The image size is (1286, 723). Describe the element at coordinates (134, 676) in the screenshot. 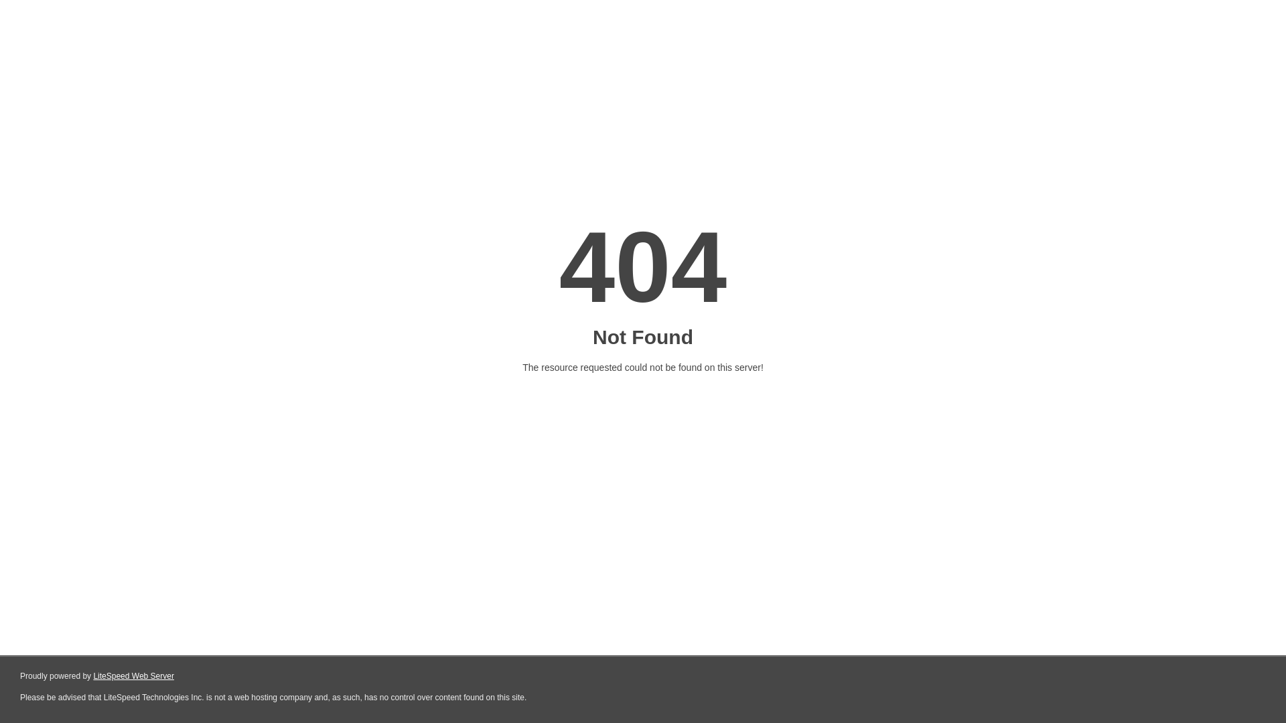

I see `LiteSpeed Web Server` at that location.